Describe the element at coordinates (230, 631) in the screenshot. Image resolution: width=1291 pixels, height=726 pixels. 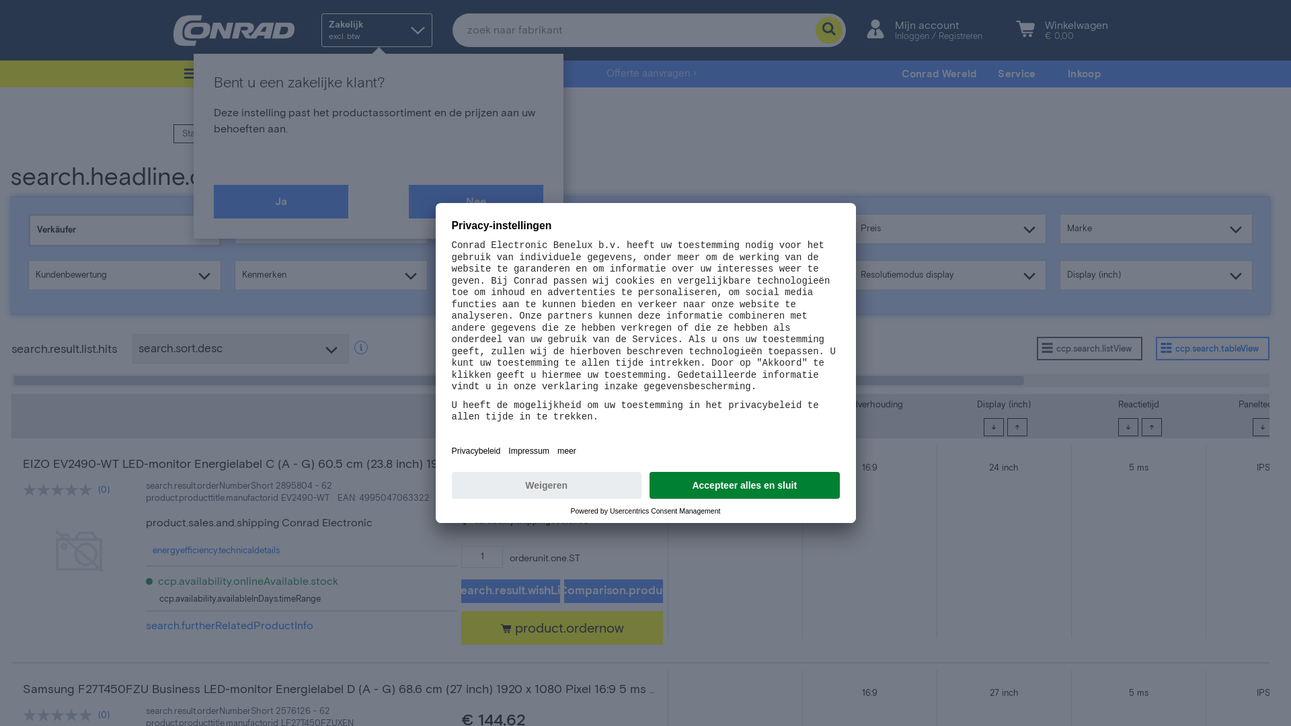
I see `search.furtherRelatedProductInfo` at that location.